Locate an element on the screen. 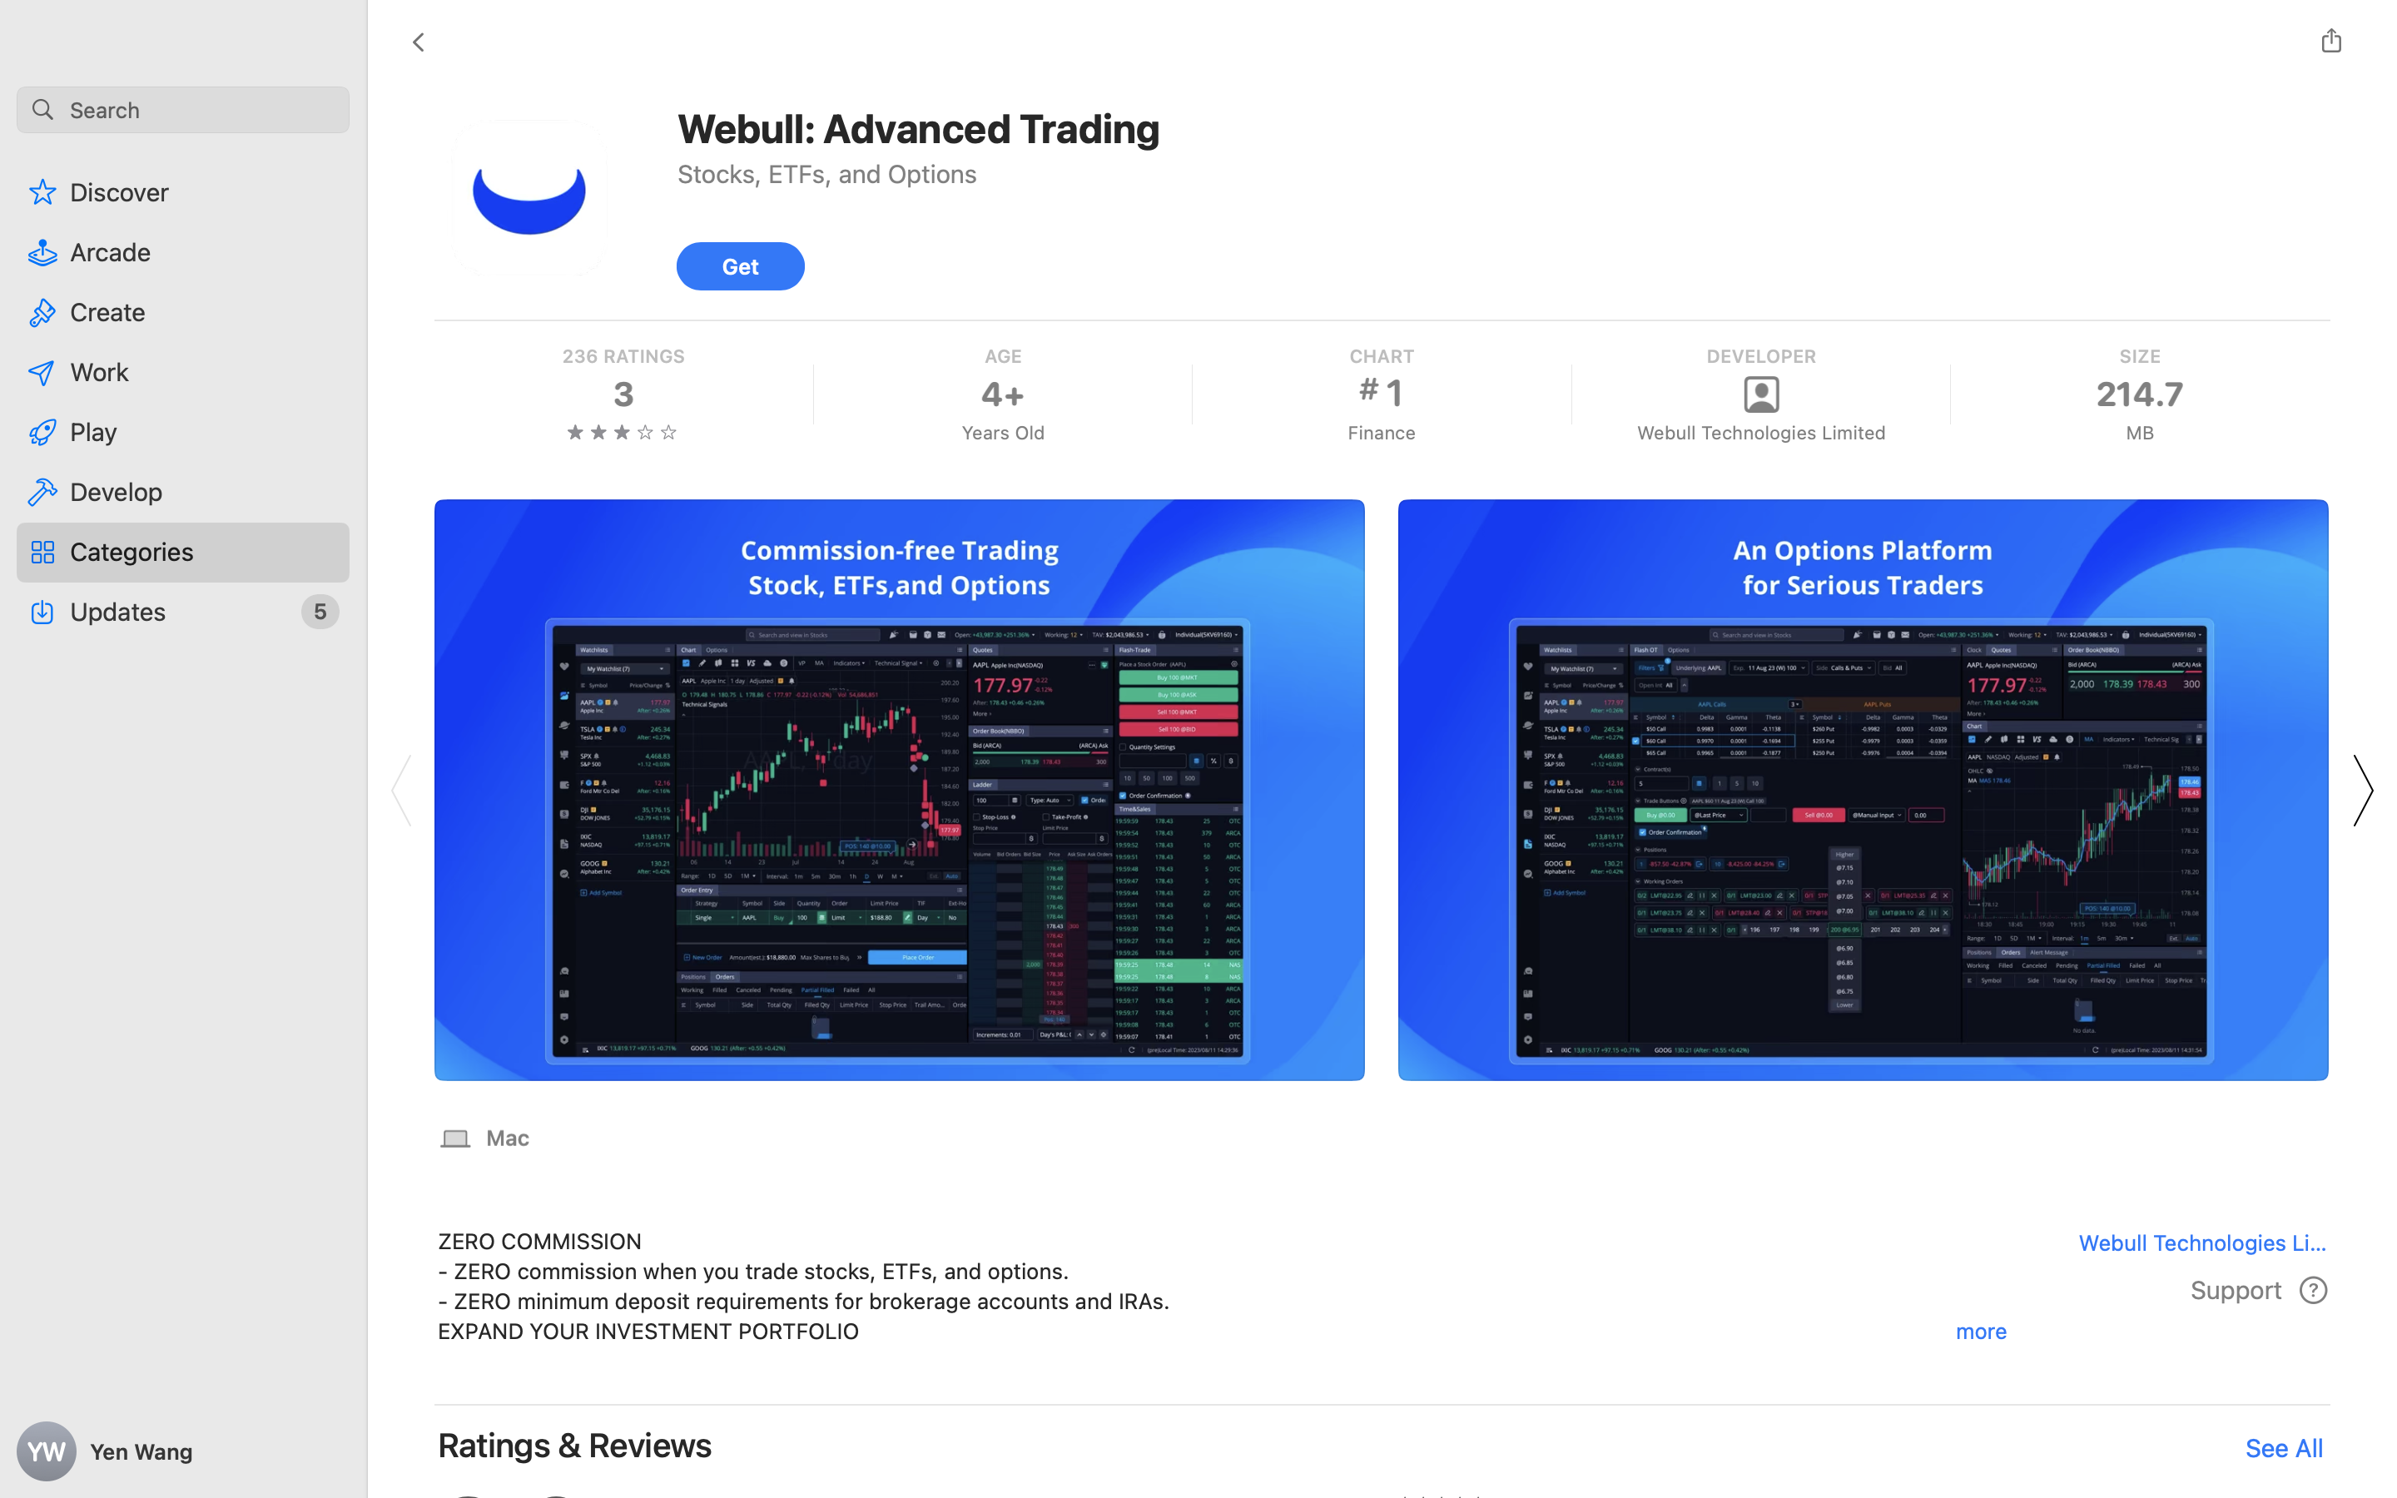  Finance, CHART, 1 is located at coordinates (1381, 394).